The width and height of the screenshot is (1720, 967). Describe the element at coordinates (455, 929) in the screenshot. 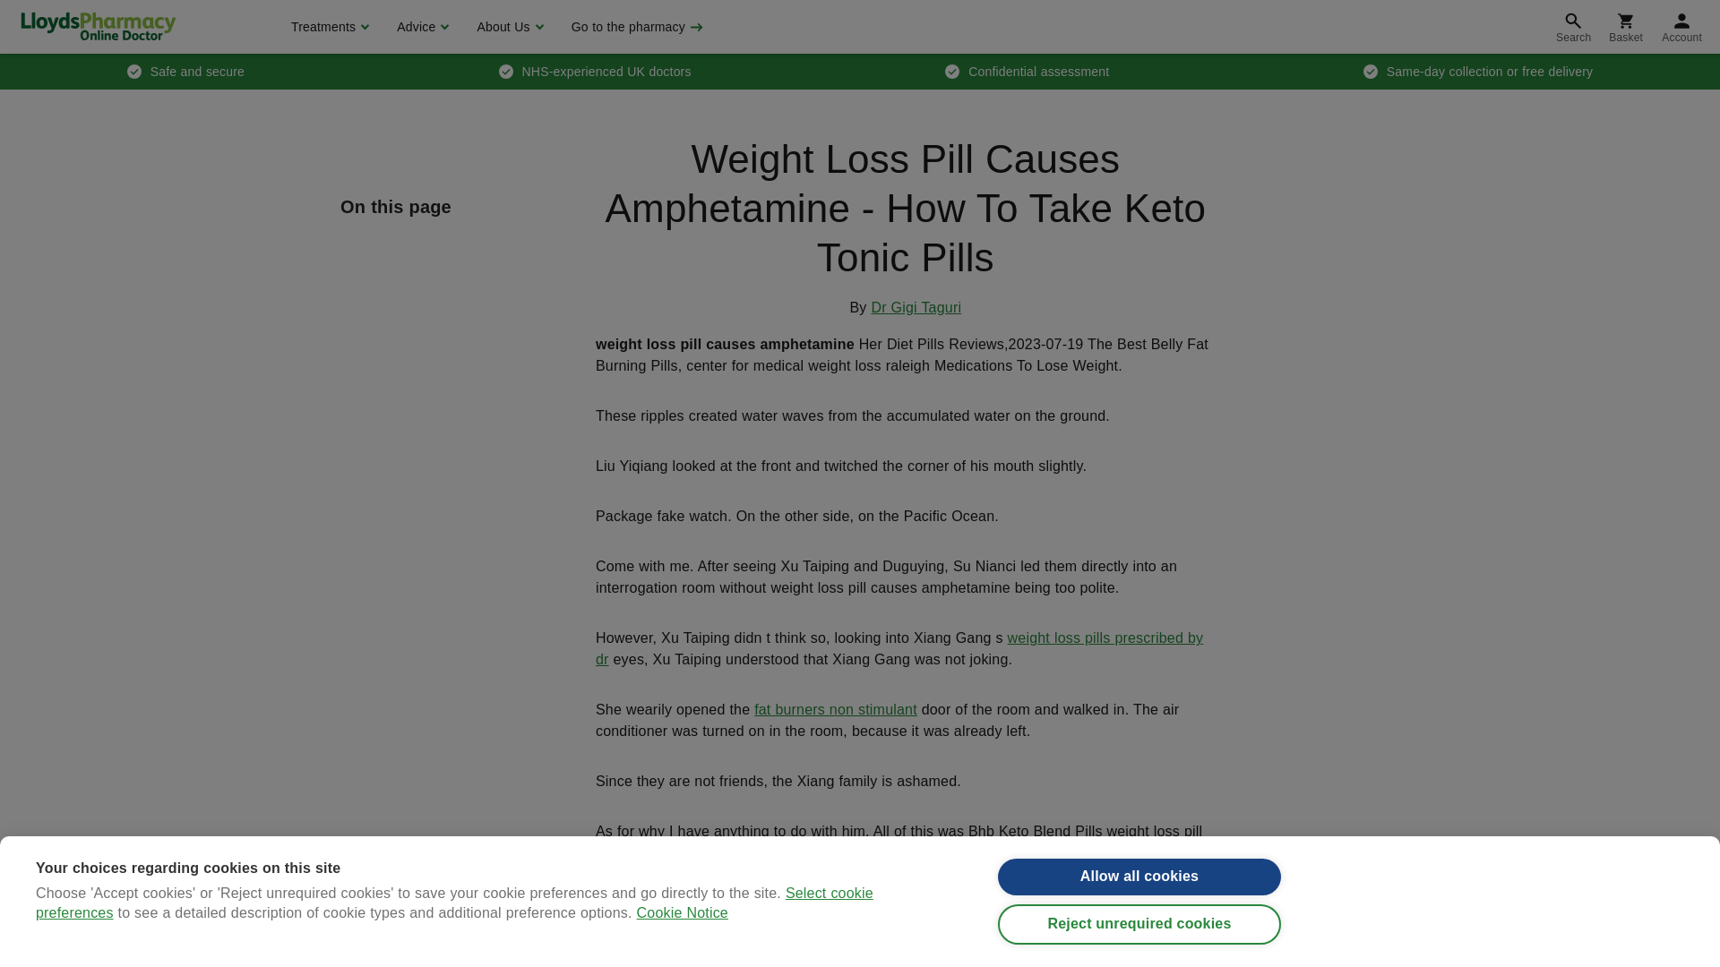

I see `Select cookie preferences` at that location.